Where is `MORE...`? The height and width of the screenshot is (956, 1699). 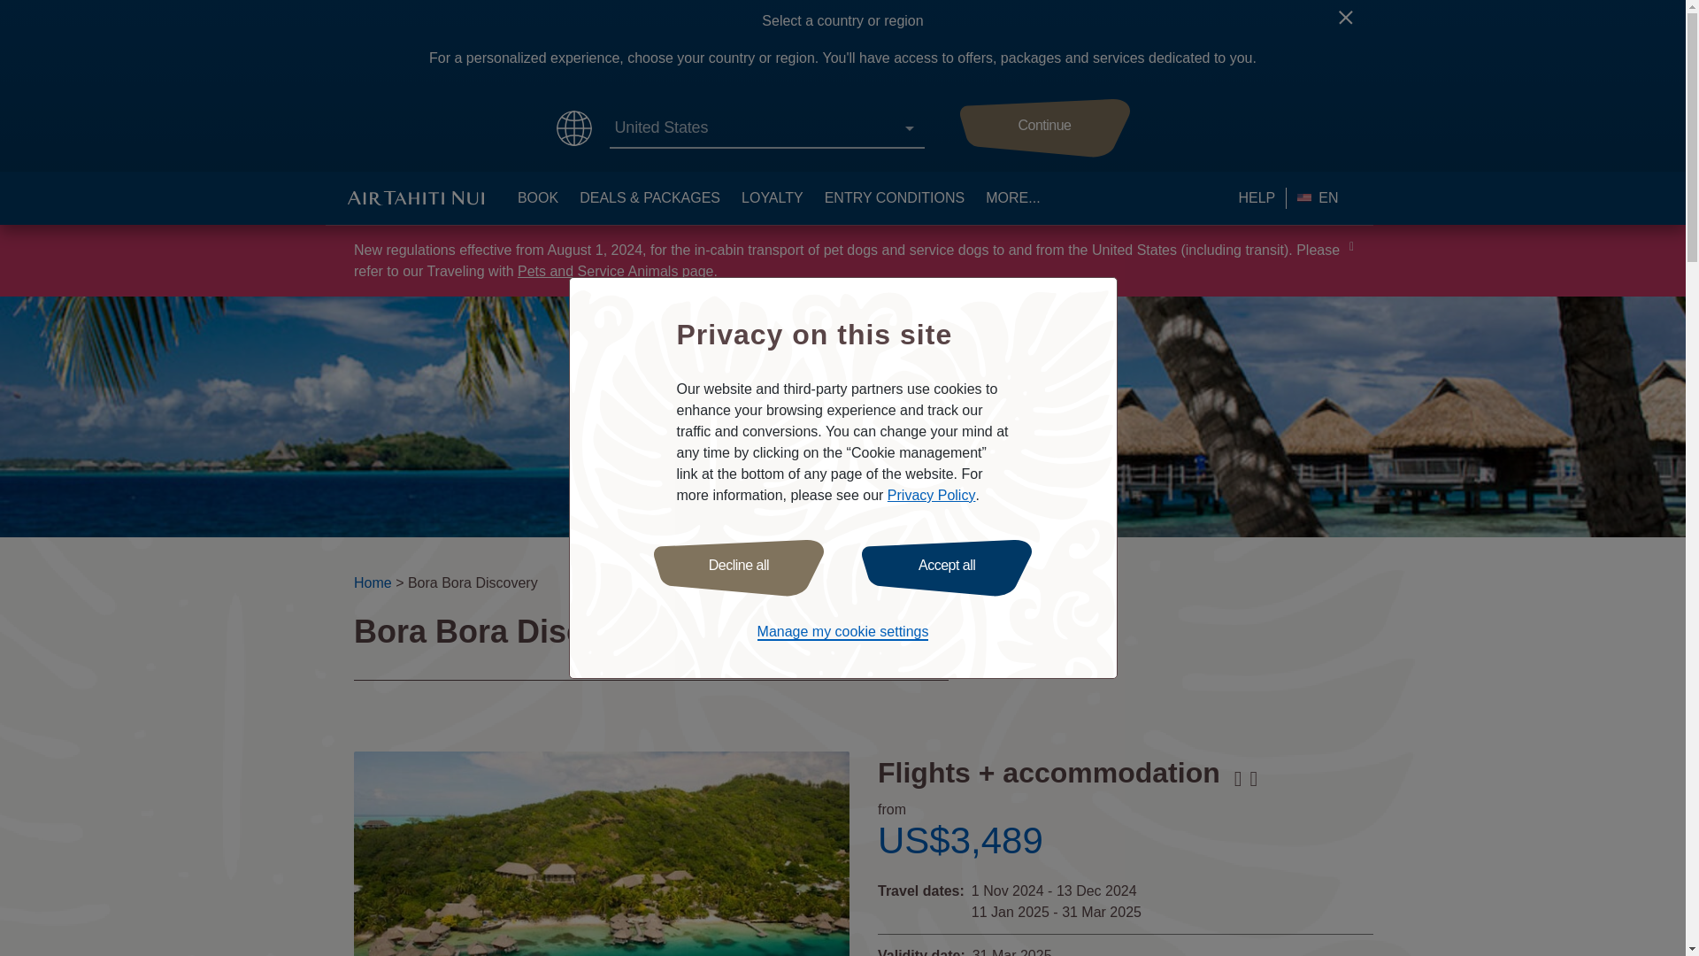
MORE... is located at coordinates (1012, 198).